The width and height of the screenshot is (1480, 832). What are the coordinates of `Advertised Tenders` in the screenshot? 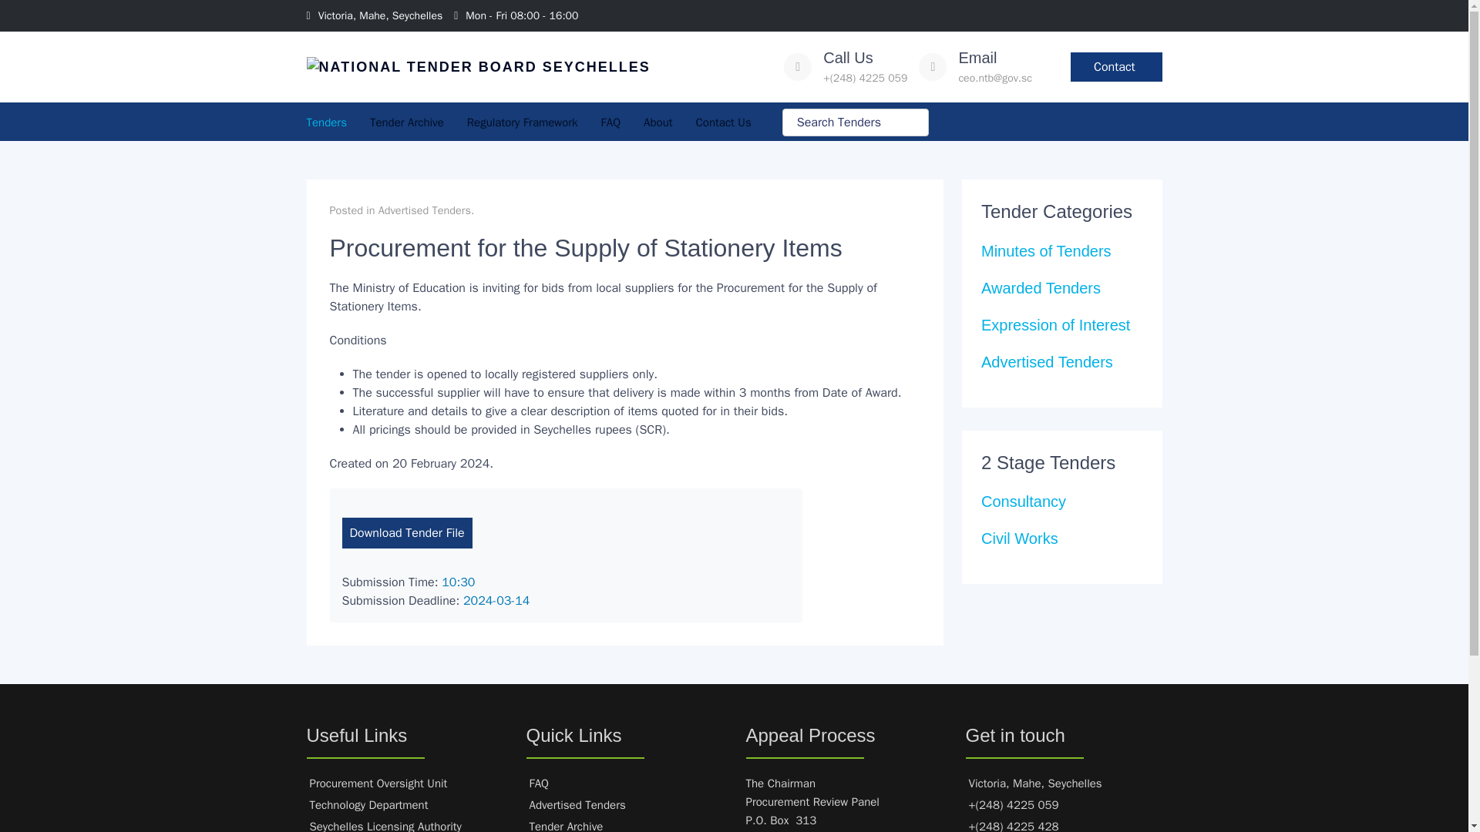 It's located at (1047, 362).